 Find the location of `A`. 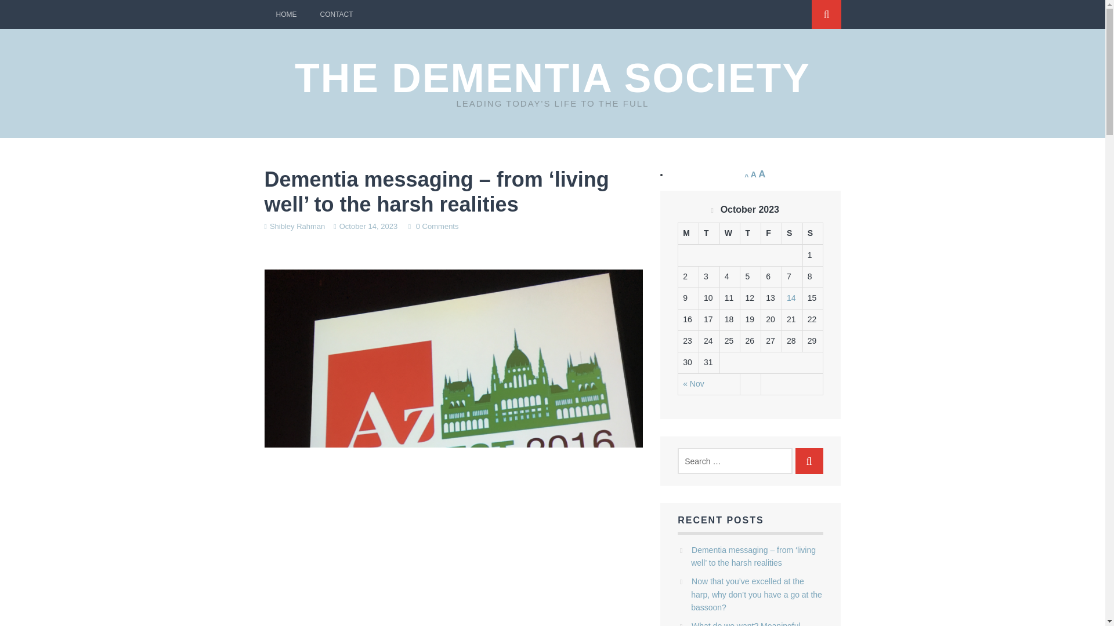

A is located at coordinates (746, 175).